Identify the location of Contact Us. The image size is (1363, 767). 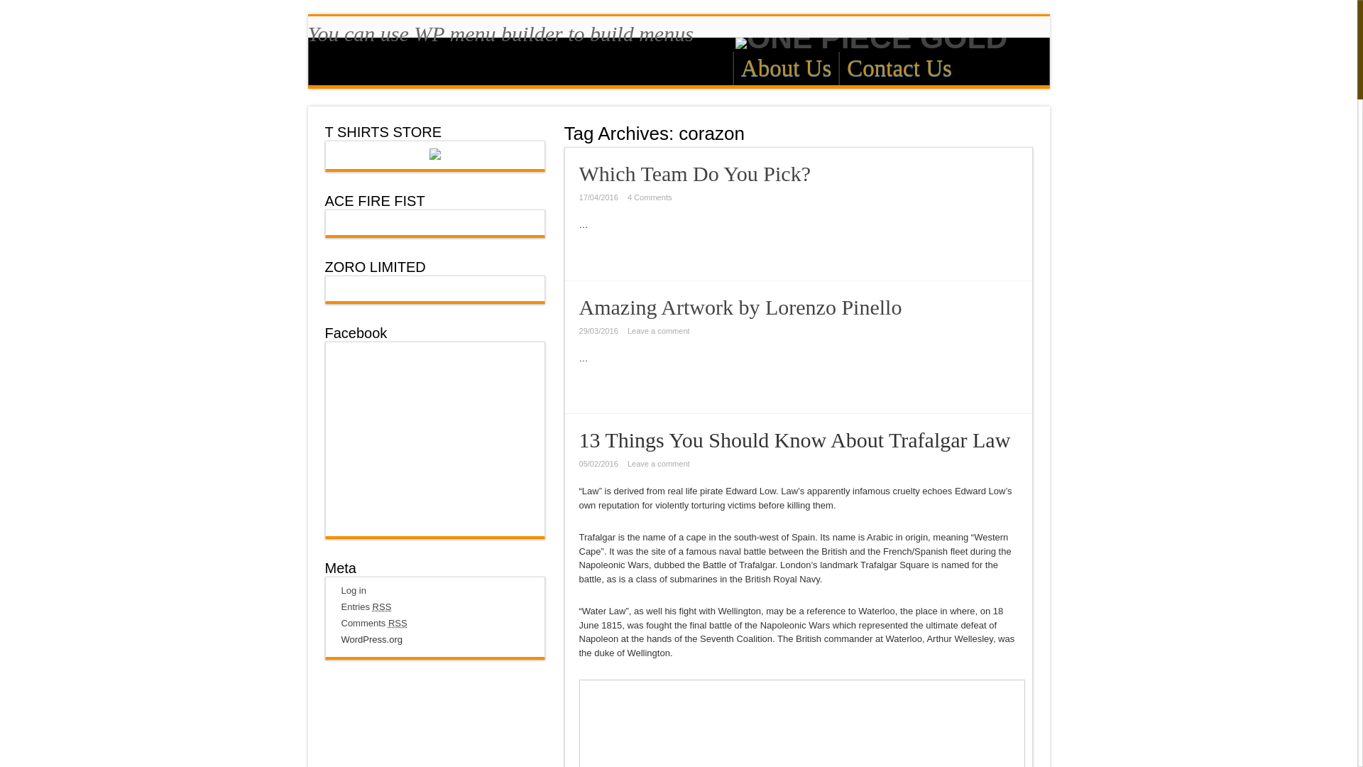
(899, 68).